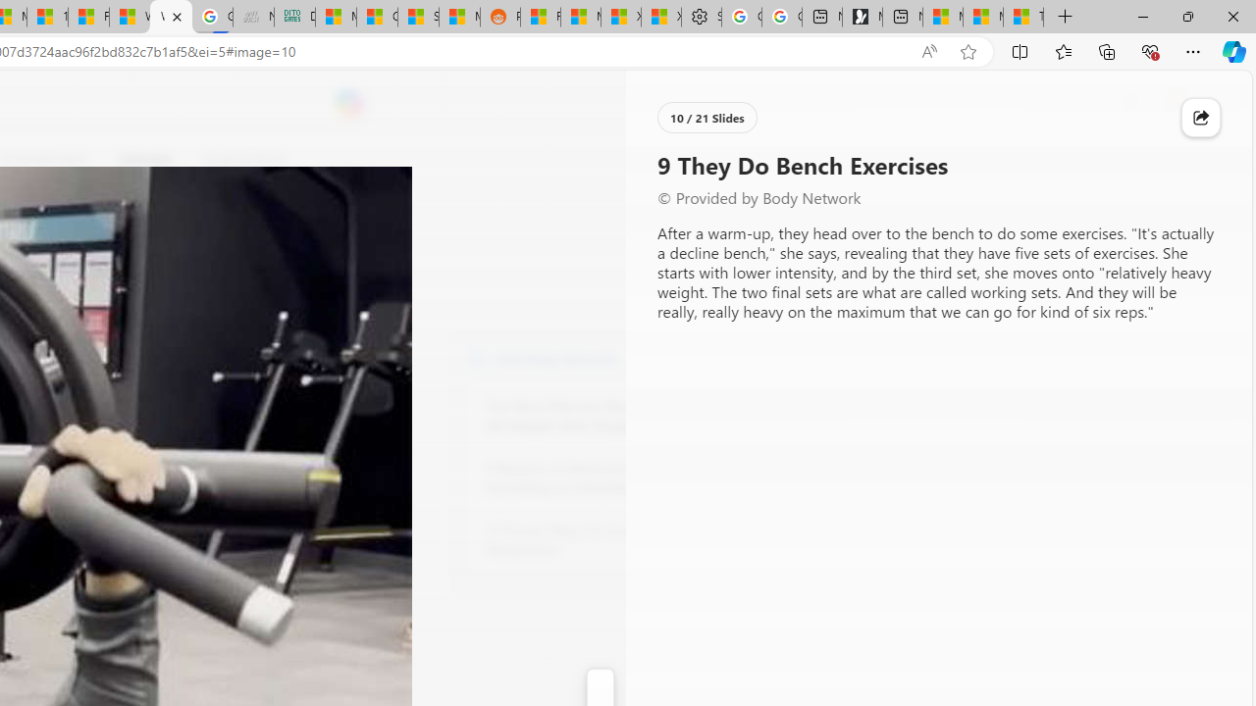  What do you see at coordinates (477, 357) in the screenshot?
I see `Body Network` at bounding box center [477, 357].